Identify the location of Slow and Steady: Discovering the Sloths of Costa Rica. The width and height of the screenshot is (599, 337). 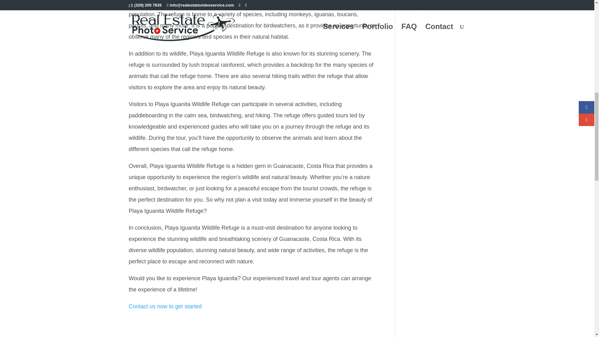
(432, 5).